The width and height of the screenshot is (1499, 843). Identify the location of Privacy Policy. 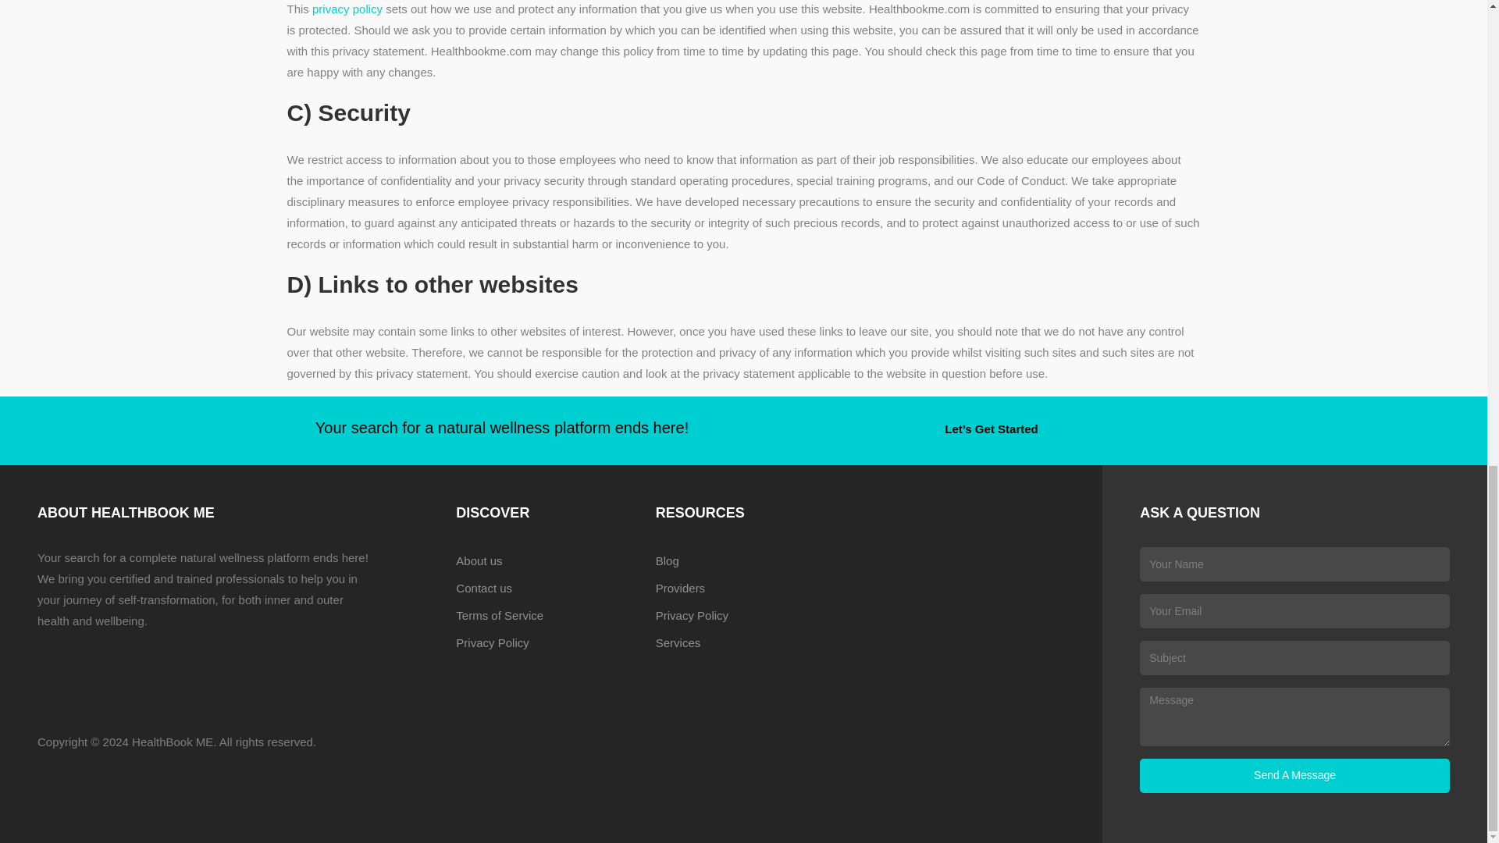
(543, 642).